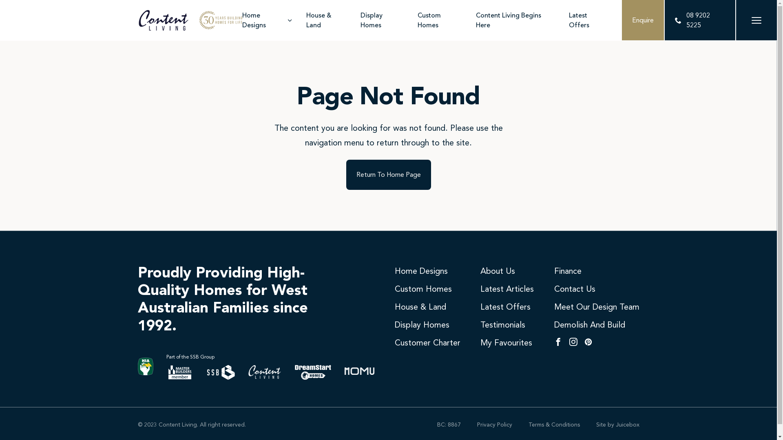  Describe the element at coordinates (507, 289) in the screenshot. I see `Latest Articles` at that location.